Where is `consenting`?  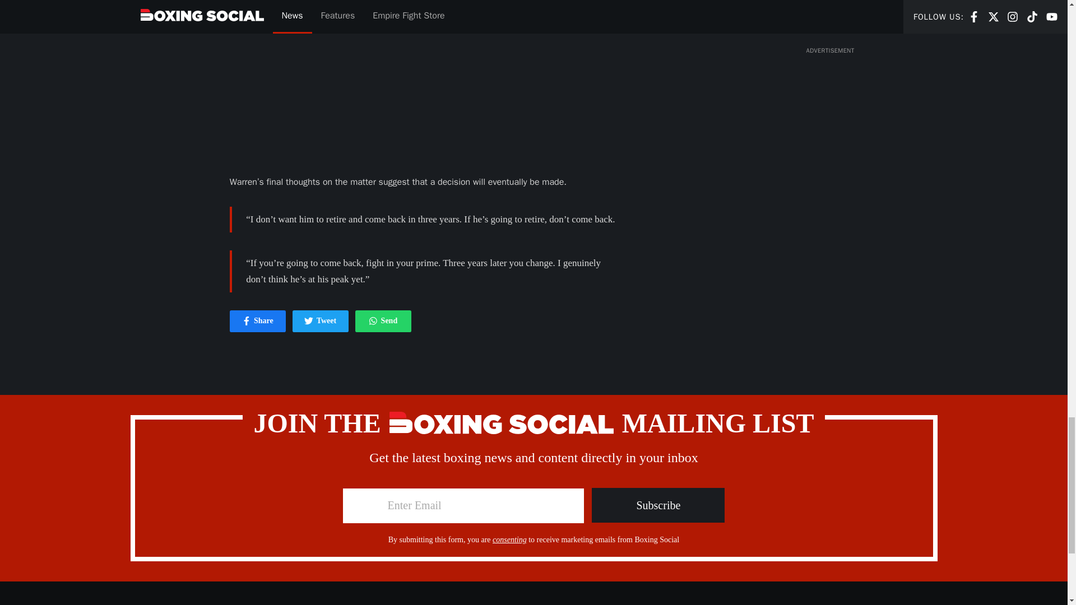 consenting is located at coordinates (258, 321).